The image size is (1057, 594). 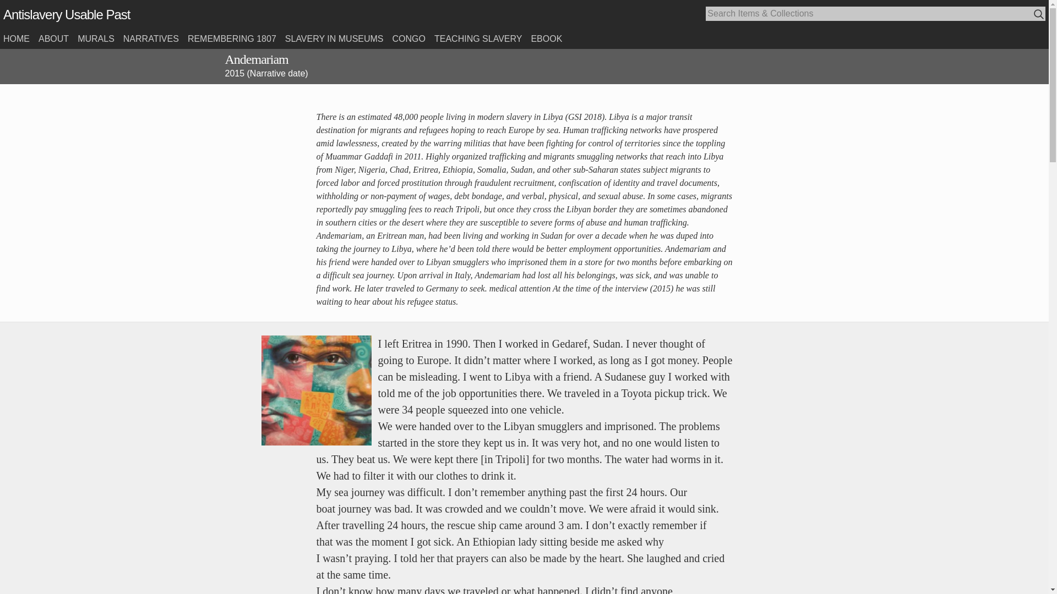 I want to click on Antislavery Usable Past, so click(x=66, y=14).